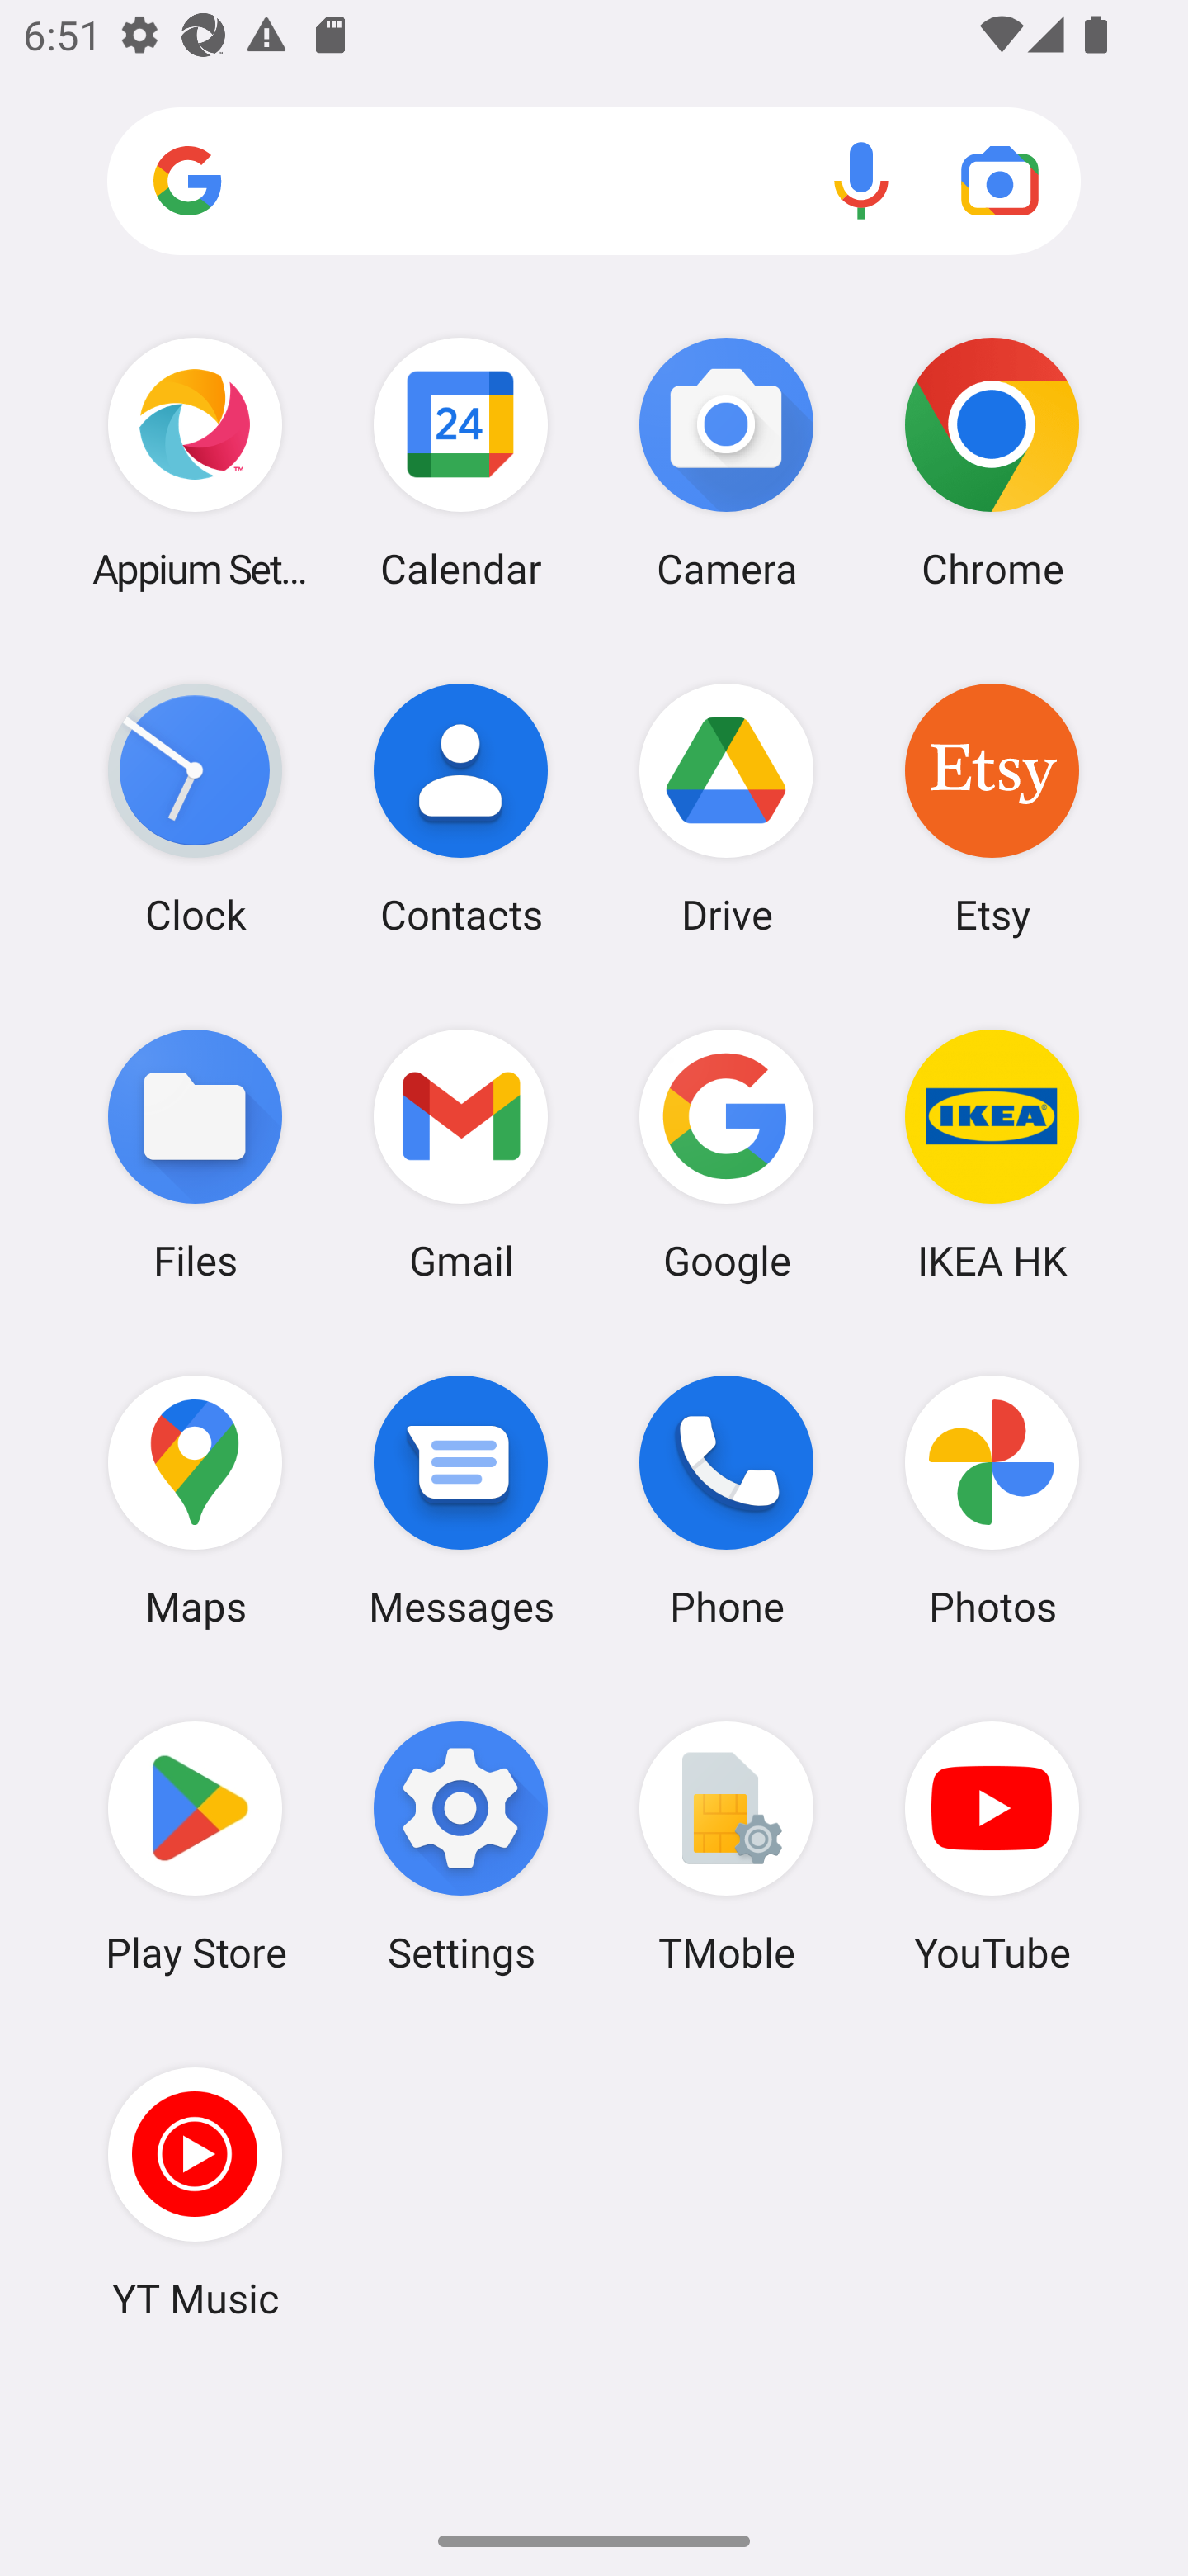  I want to click on YT Music, so click(195, 2192).